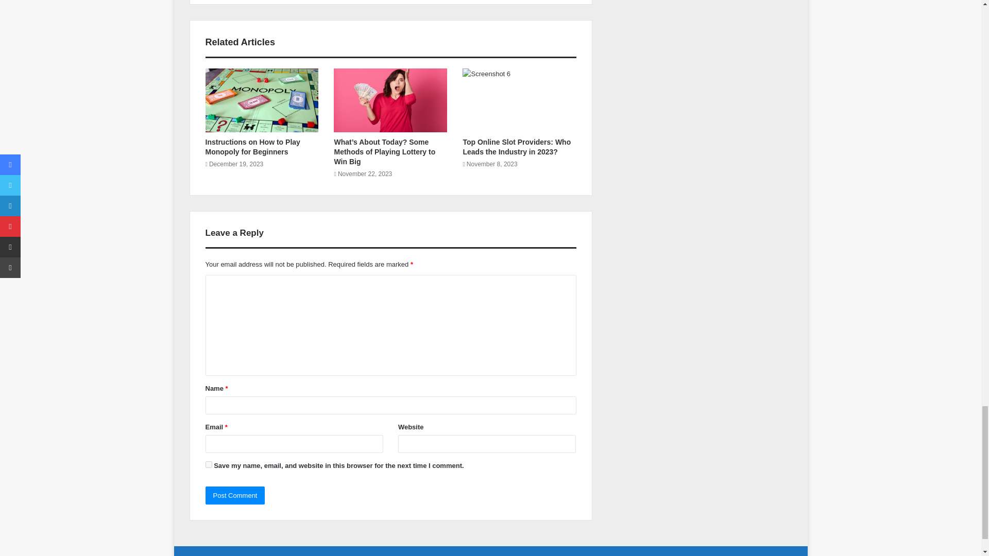 This screenshot has width=989, height=556. Describe the element at coordinates (235, 495) in the screenshot. I see `Post Comment` at that location.